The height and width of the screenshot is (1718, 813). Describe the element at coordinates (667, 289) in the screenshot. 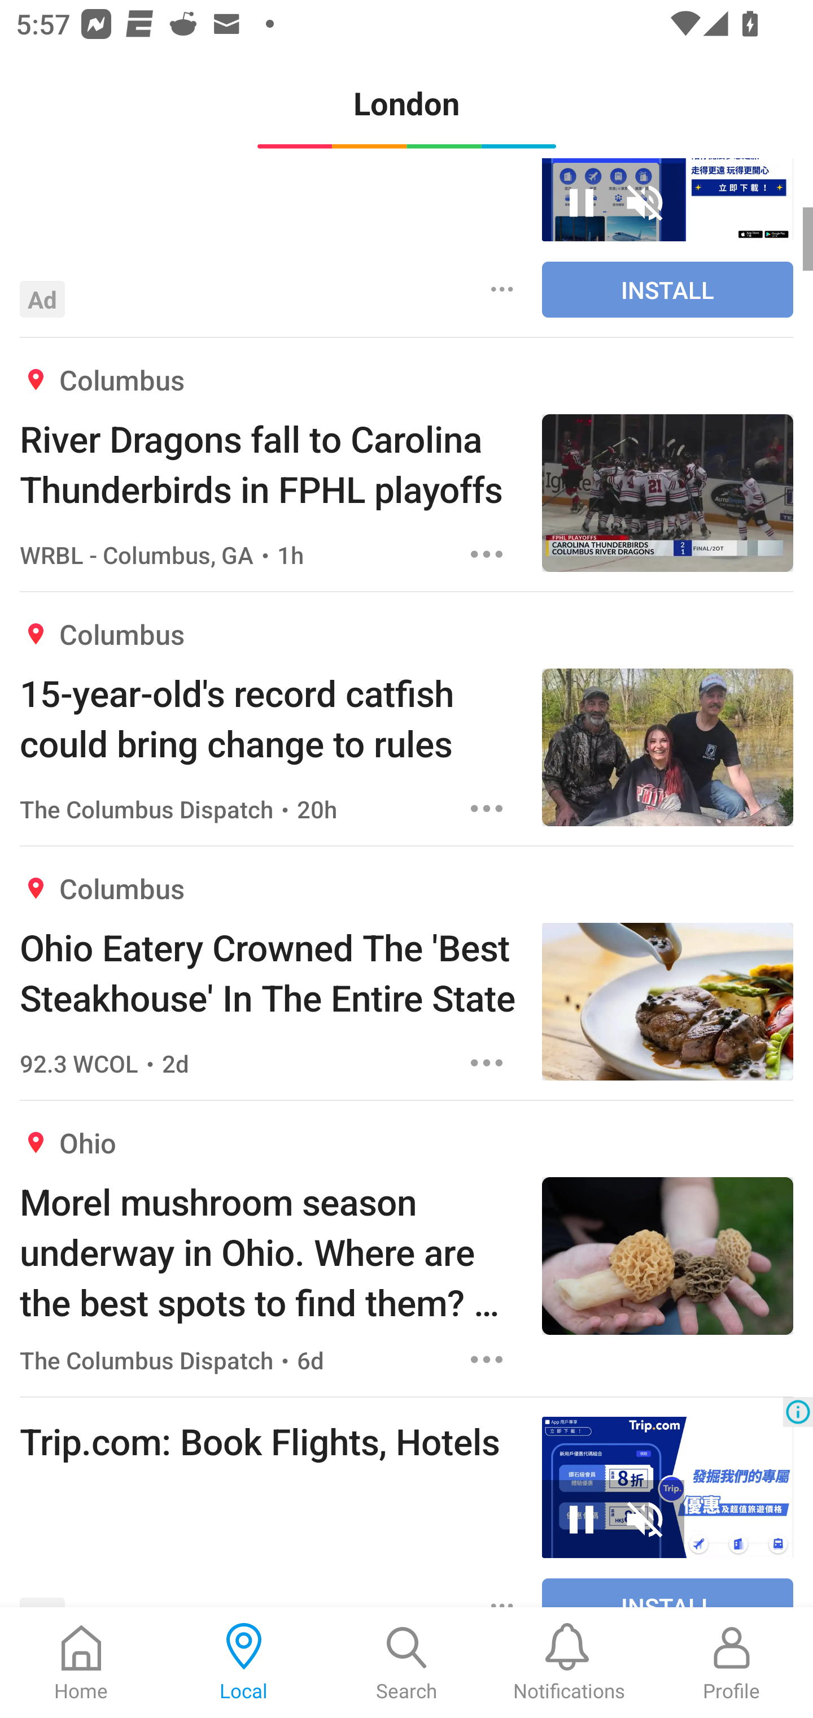

I see `INSTALL` at that location.